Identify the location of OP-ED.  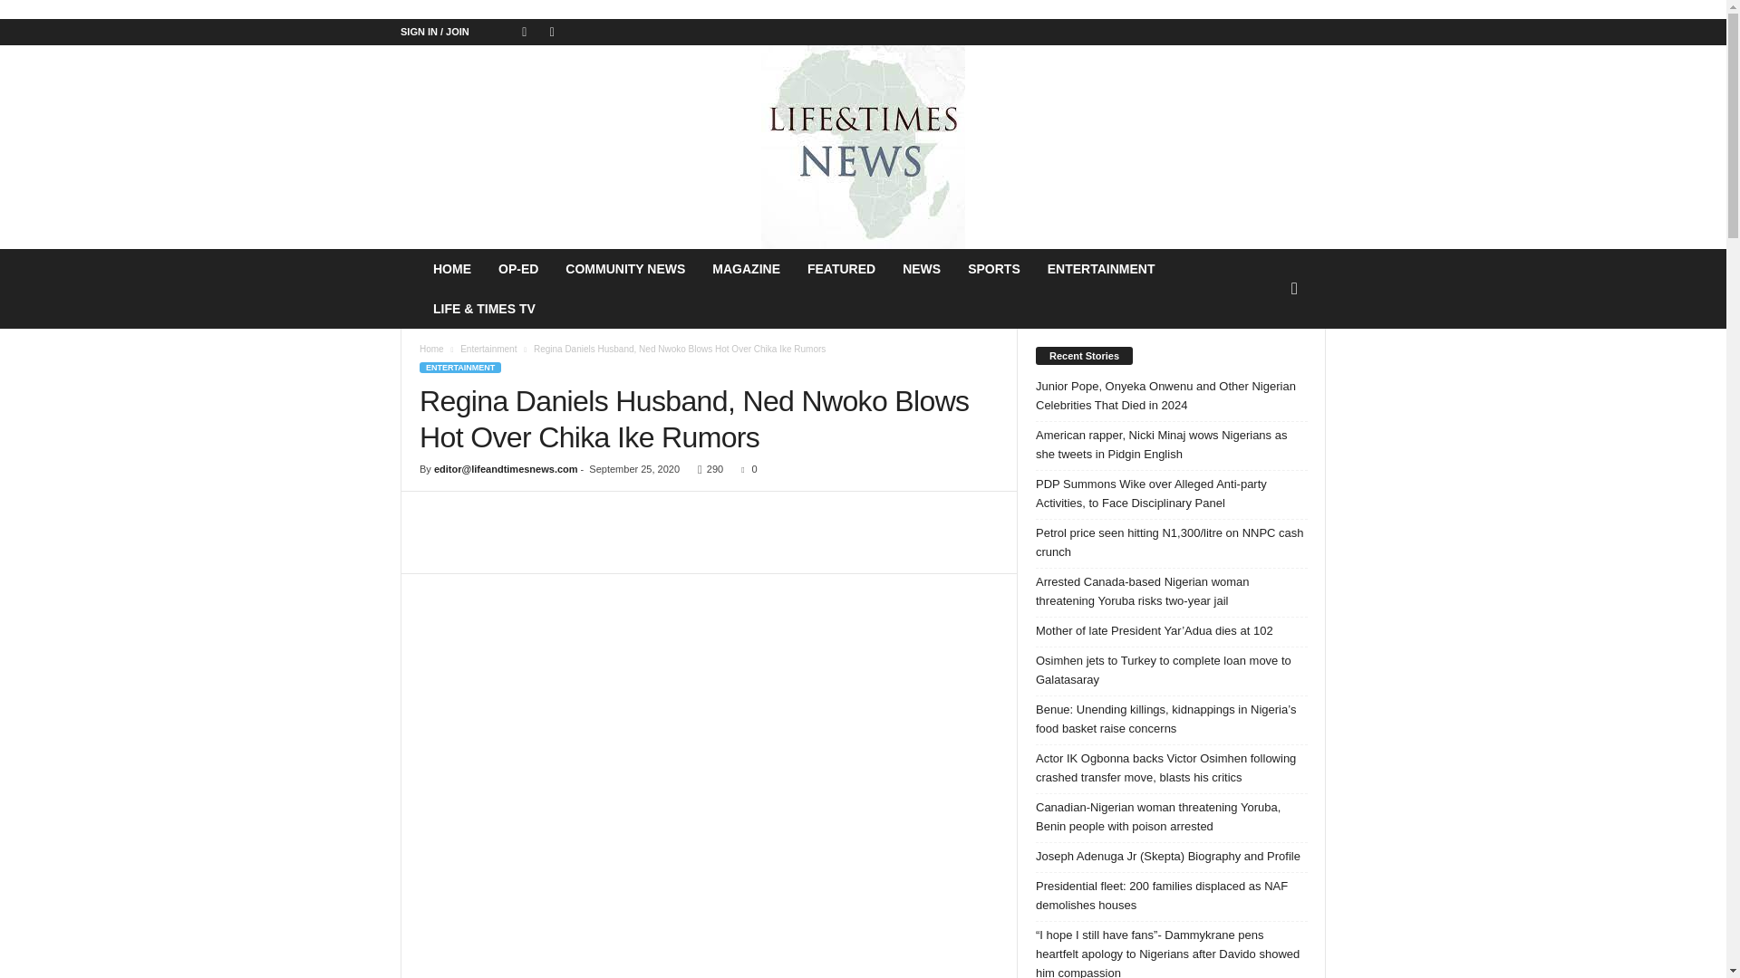
(518, 268).